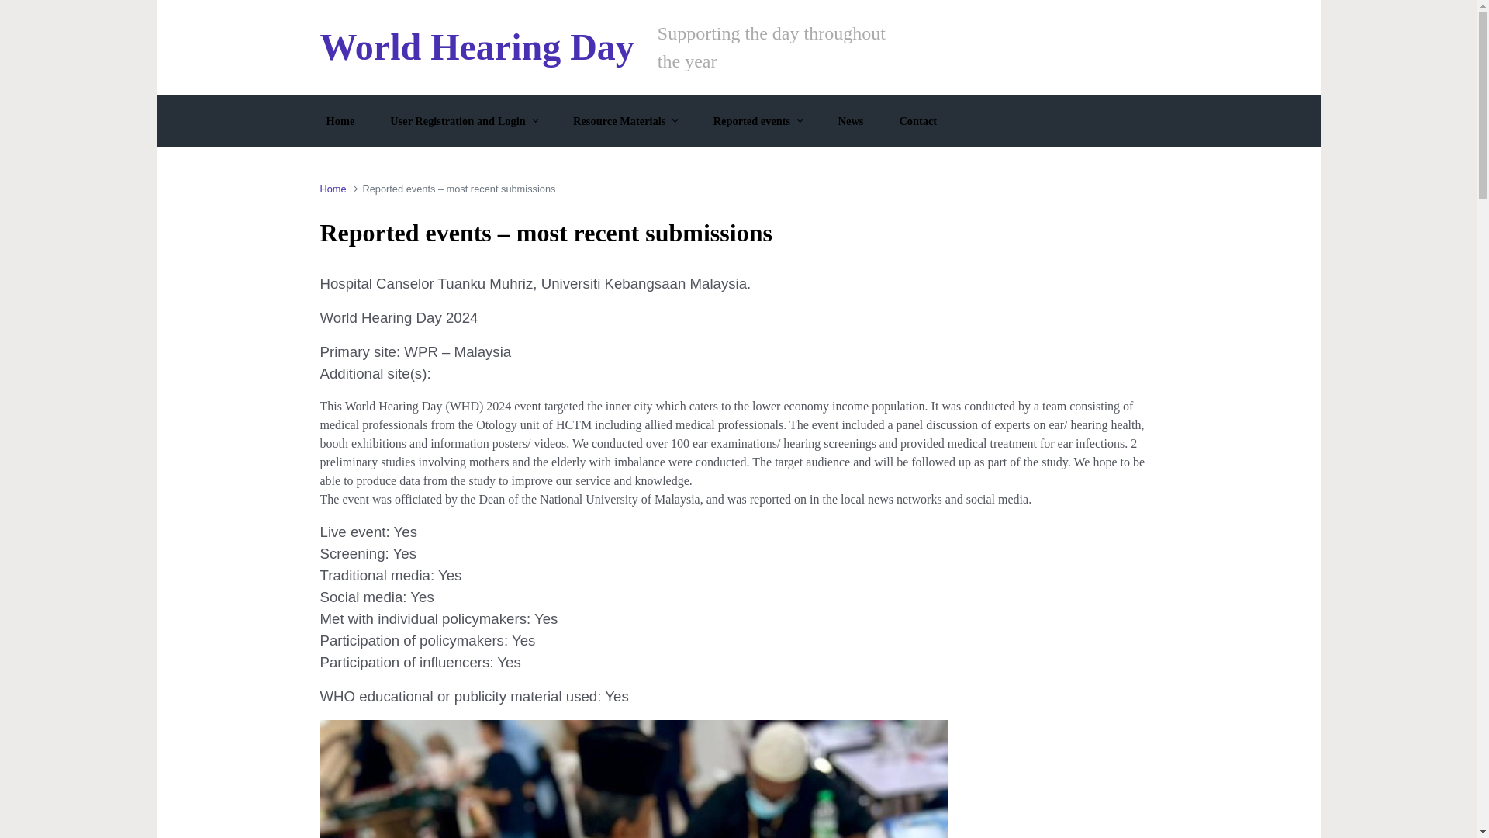  Describe the element at coordinates (464, 121) in the screenshot. I see `User Registration and Login` at that location.